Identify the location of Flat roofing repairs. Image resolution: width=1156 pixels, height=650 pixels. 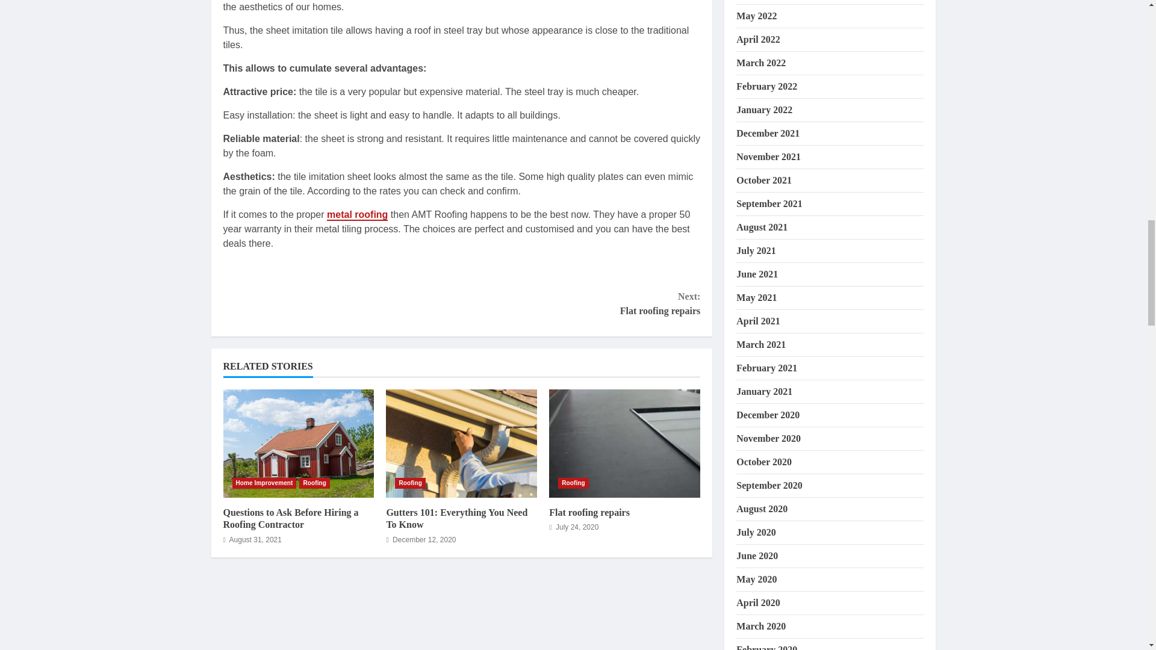
(625, 443).